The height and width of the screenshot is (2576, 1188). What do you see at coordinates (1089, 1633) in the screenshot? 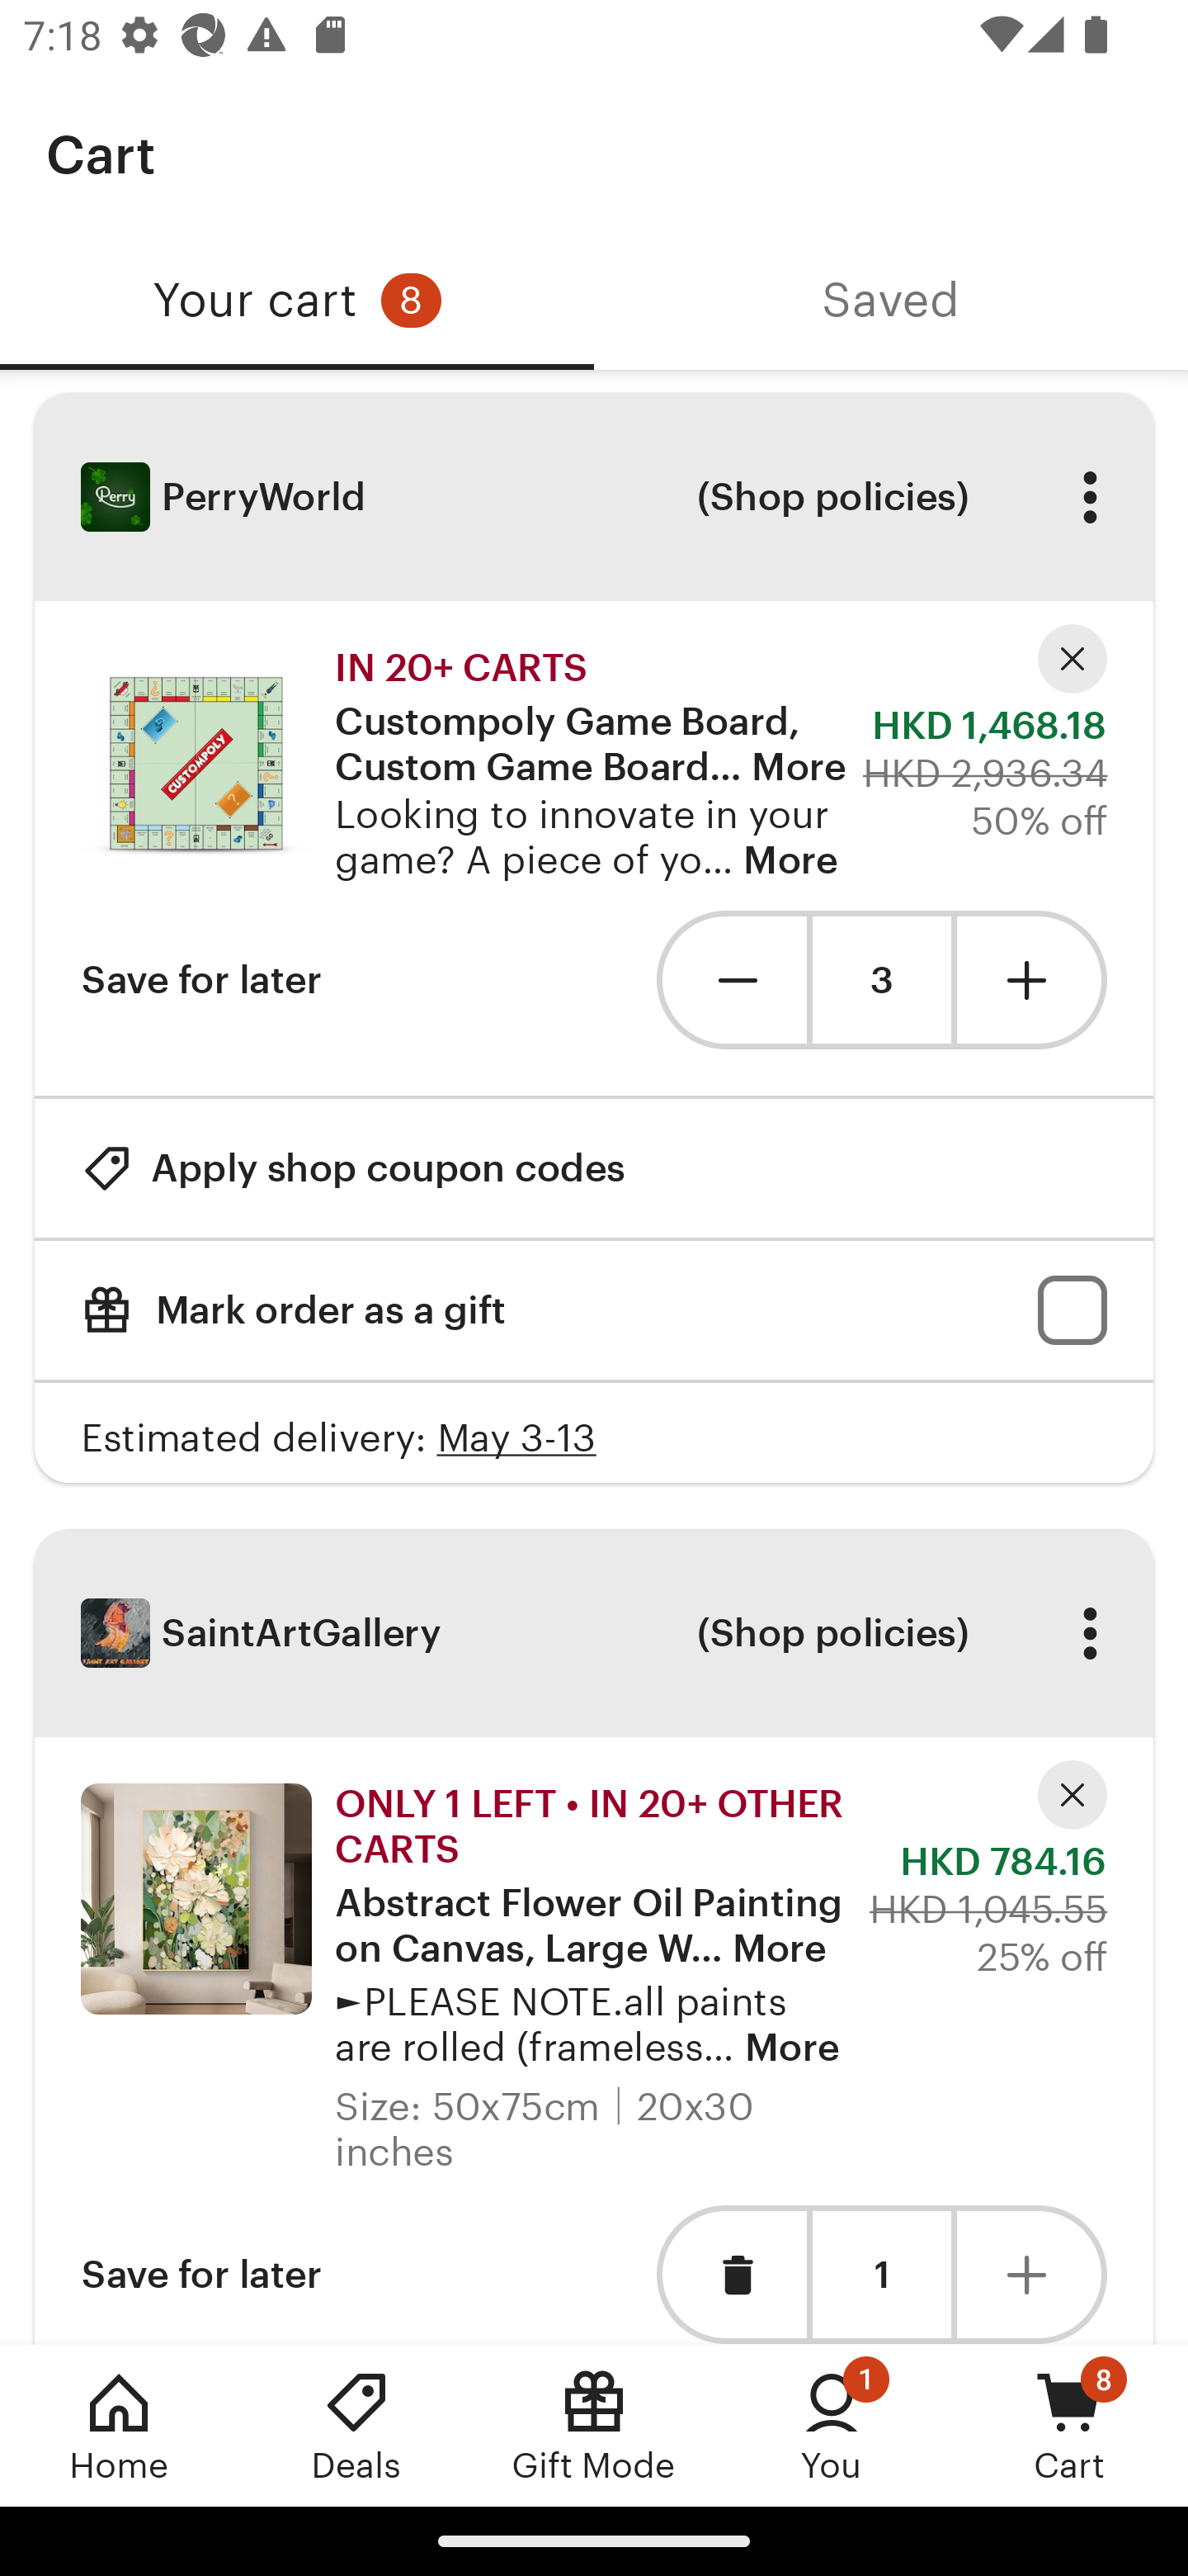
I see `More options` at bounding box center [1089, 1633].